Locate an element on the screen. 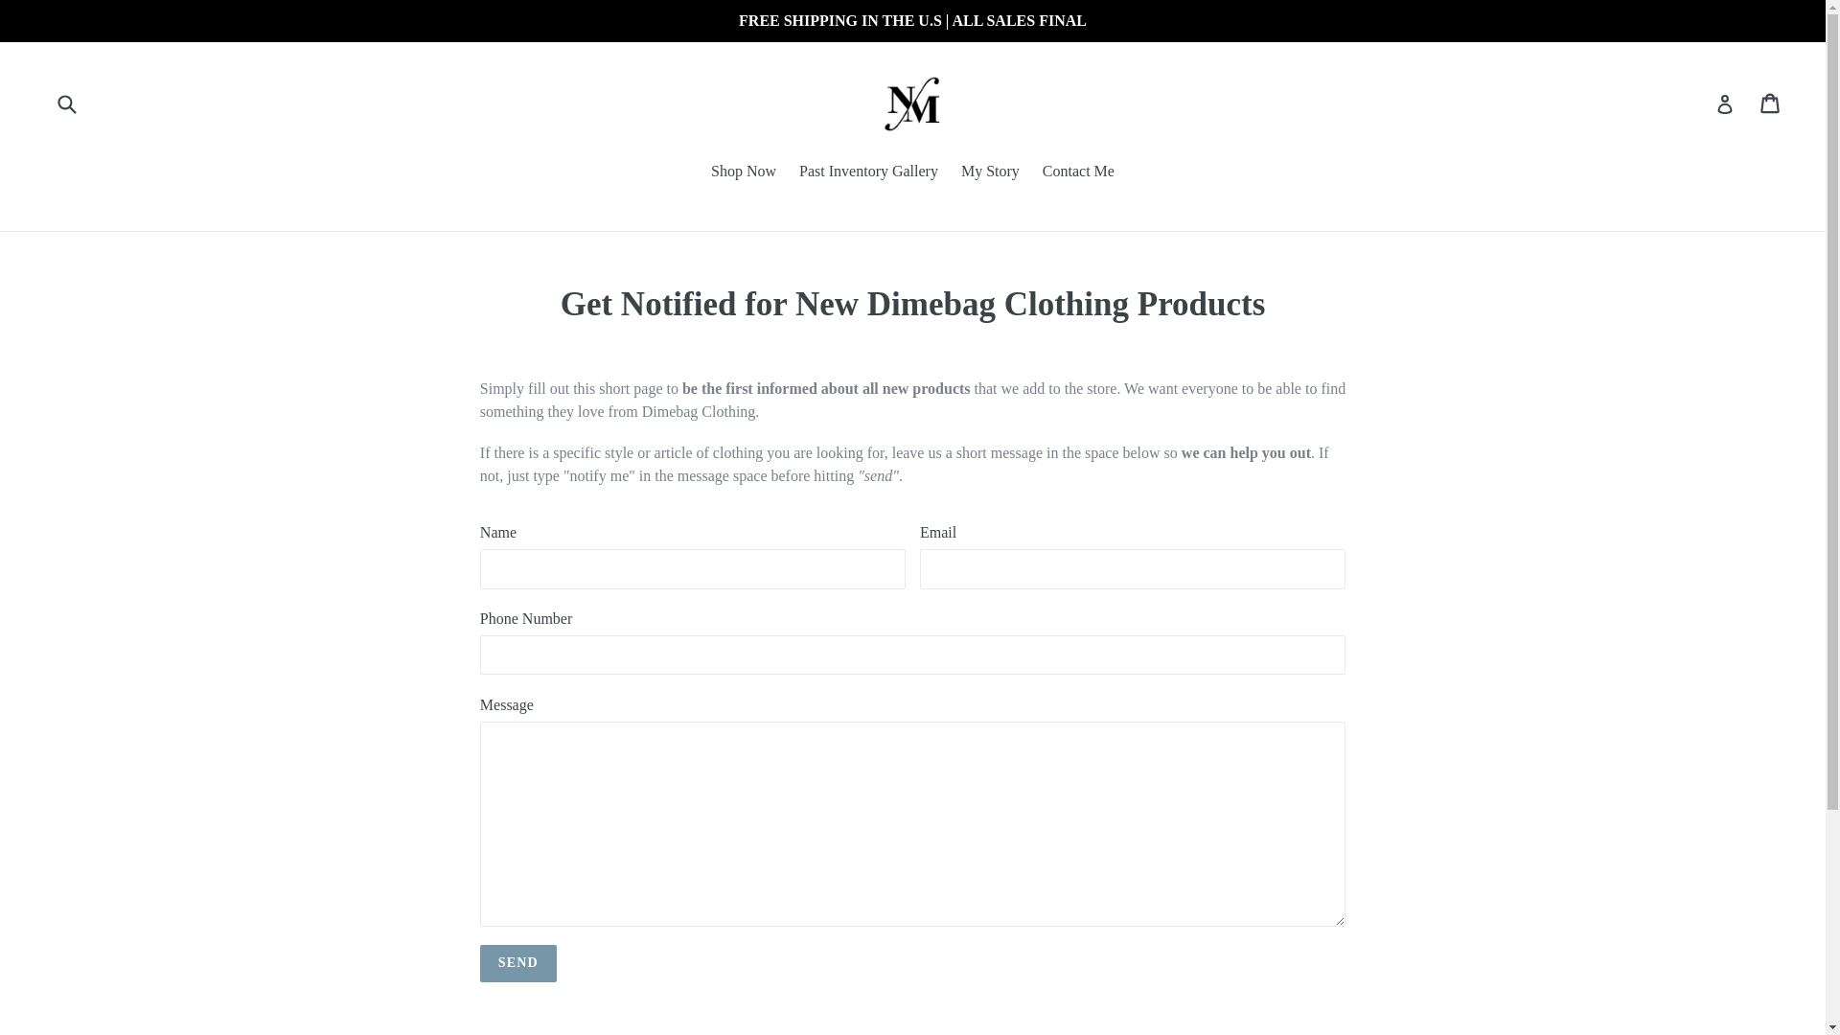  Past Inventory Gallery is located at coordinates (868, 172).